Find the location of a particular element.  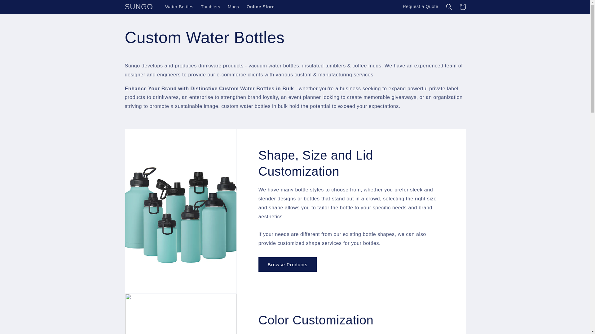

Skip to content is located at coordinates (19, 7).